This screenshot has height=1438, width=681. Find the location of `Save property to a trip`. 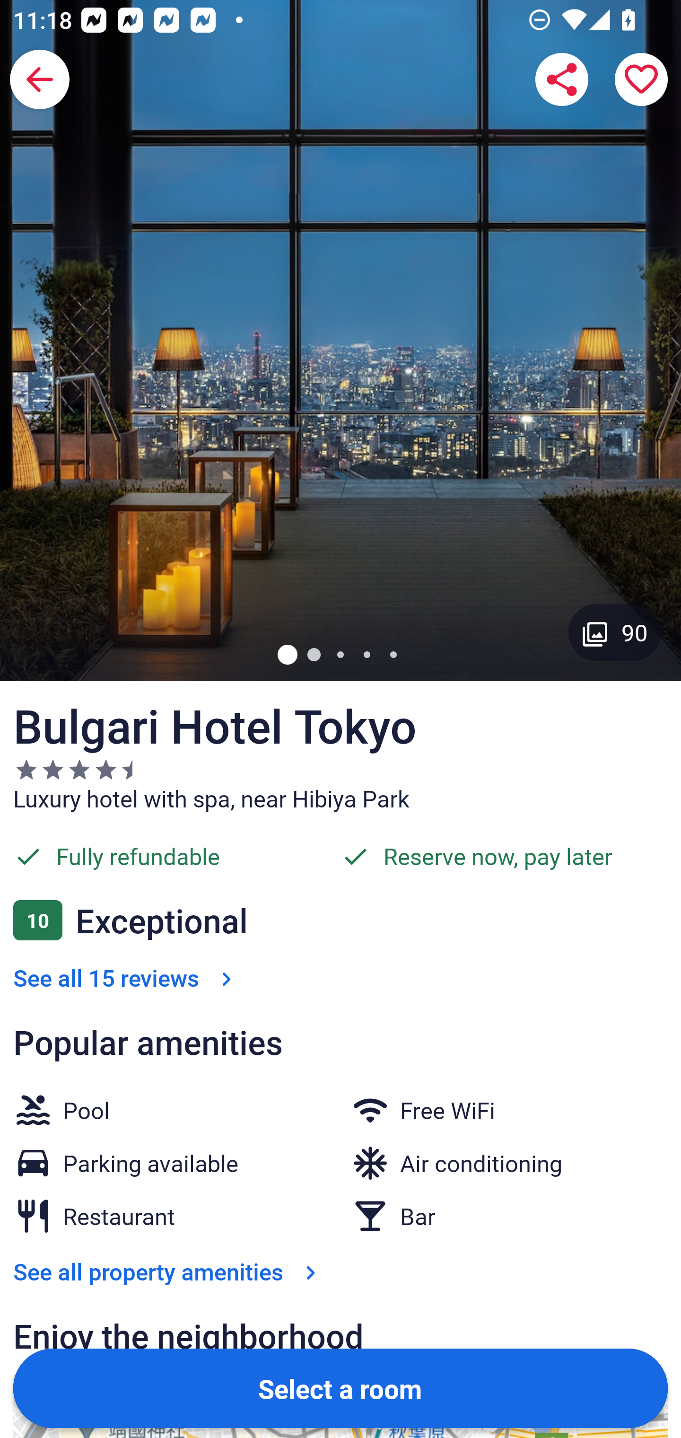

Save property to a trip is located at coordinates (641, 79).